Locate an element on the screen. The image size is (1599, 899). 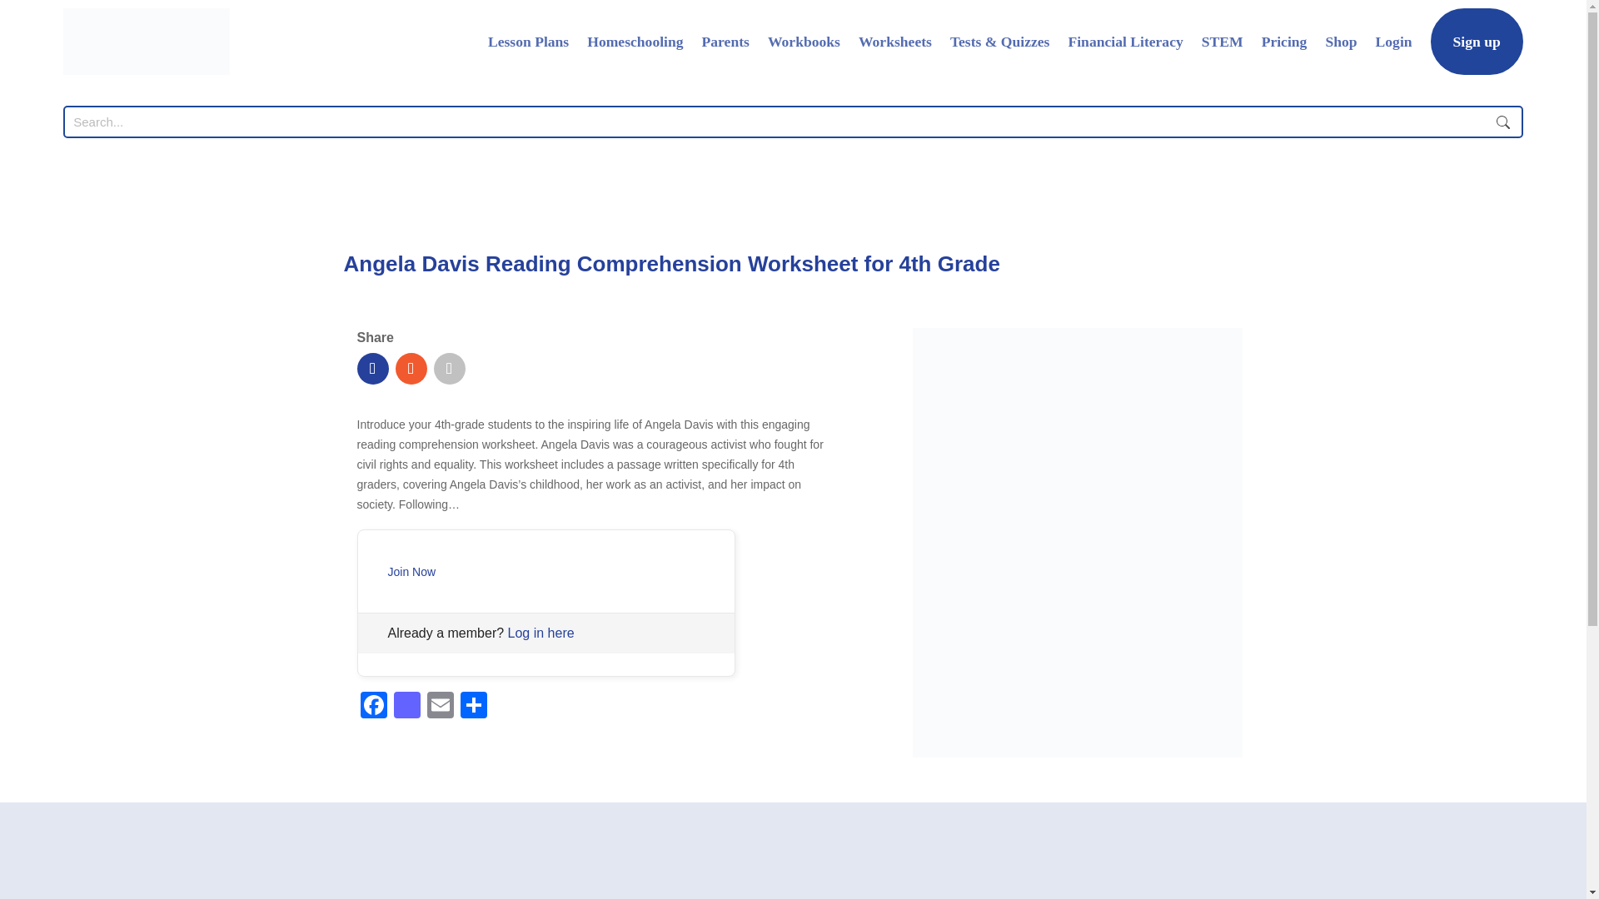
Email is located at coordinates (440, 704).